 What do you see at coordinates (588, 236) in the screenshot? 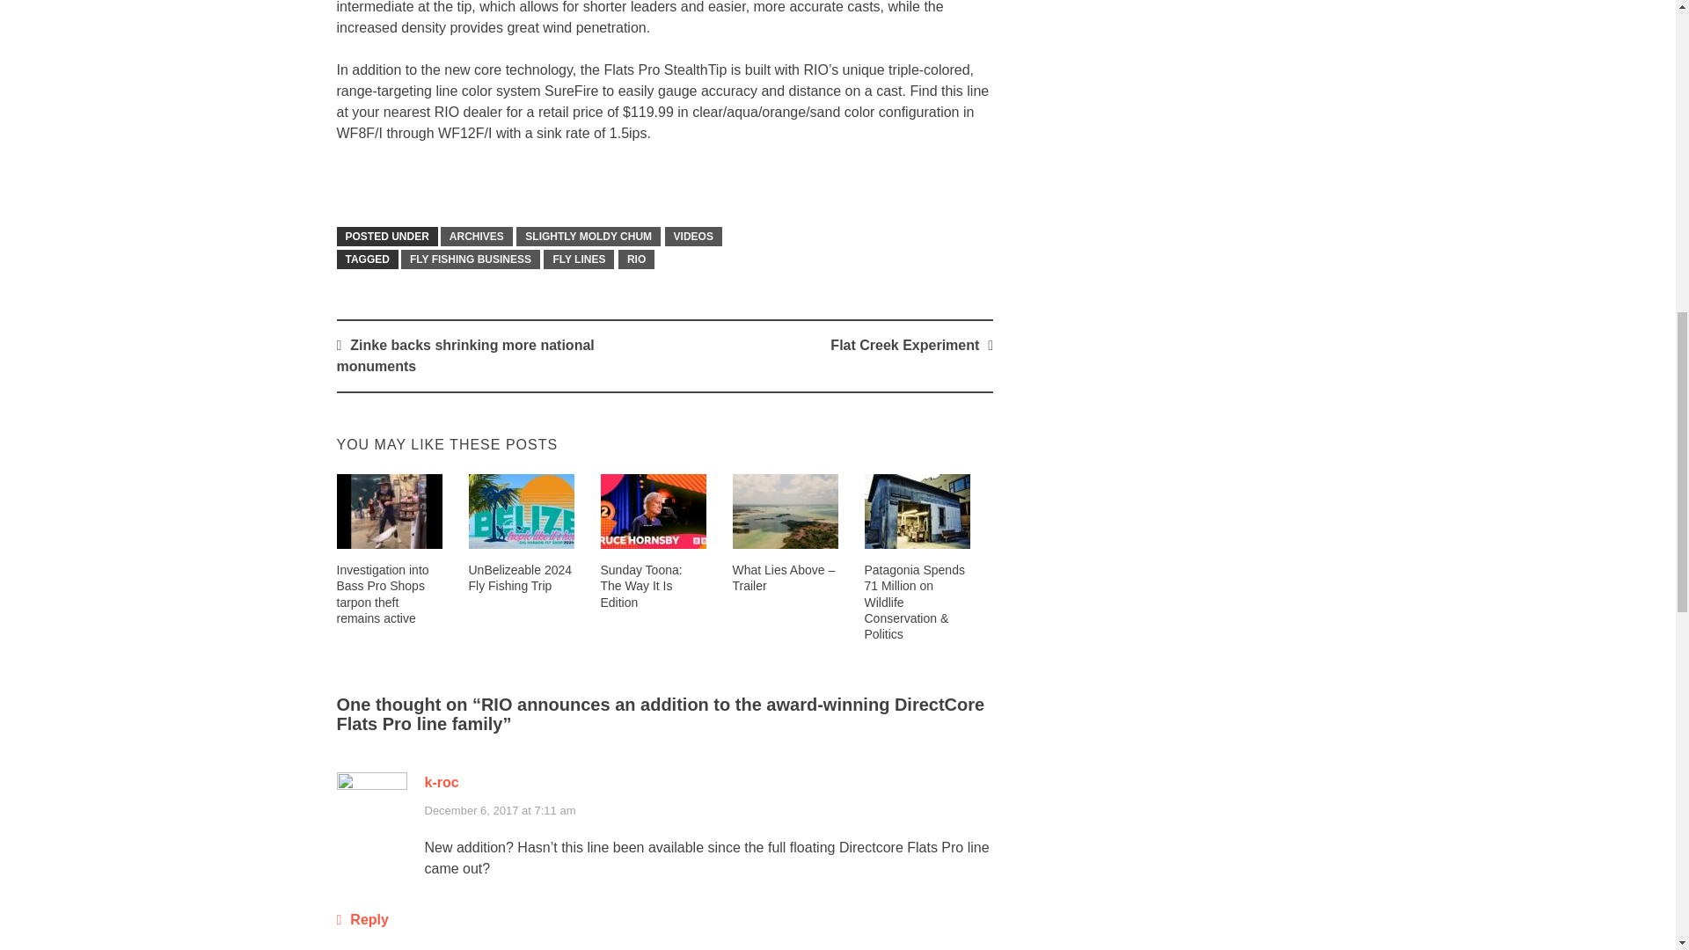
I see `SLIGHTLY MOLDY CHUM` at bounding box center [588, 236].